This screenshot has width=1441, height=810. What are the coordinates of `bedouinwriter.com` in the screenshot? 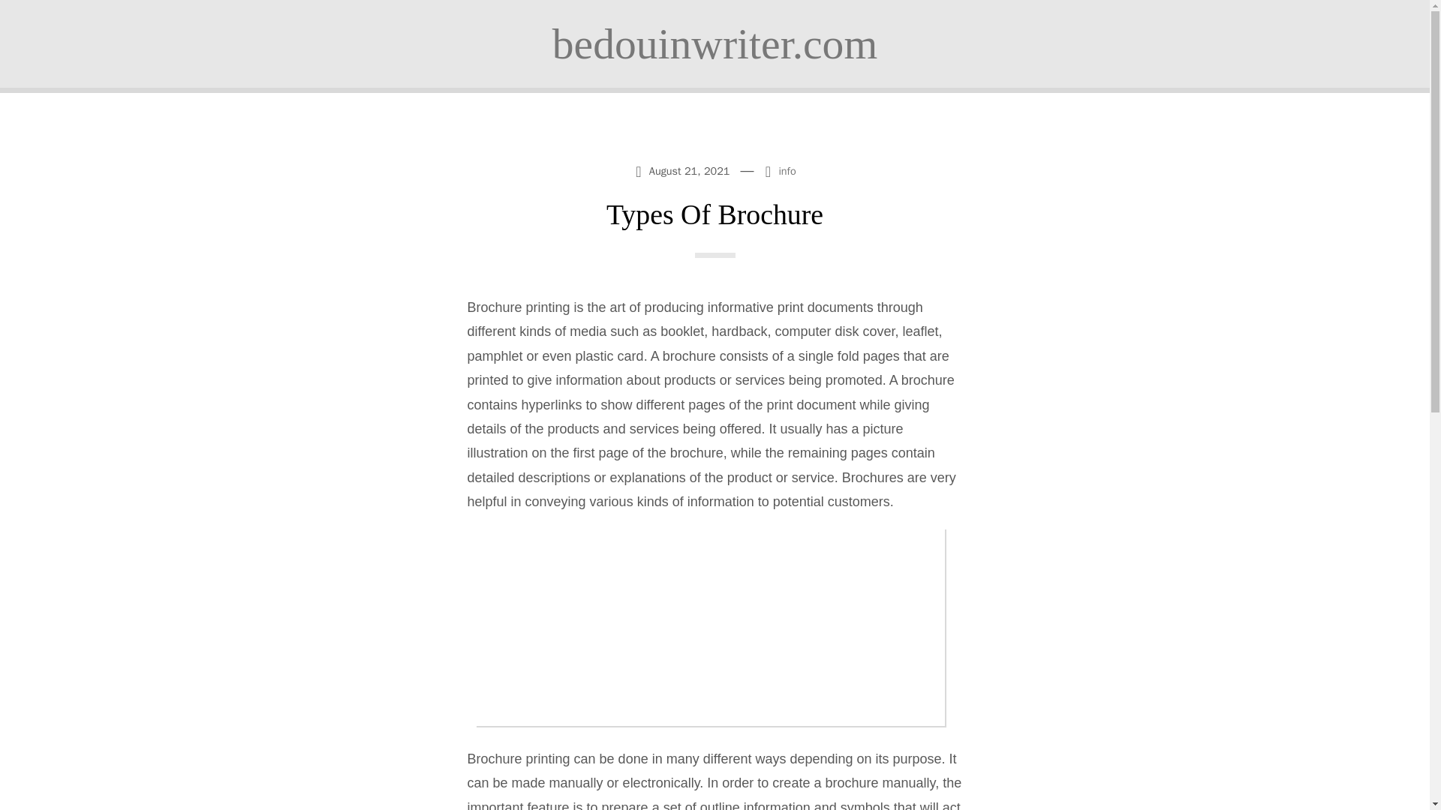 It's located at (714, 43).